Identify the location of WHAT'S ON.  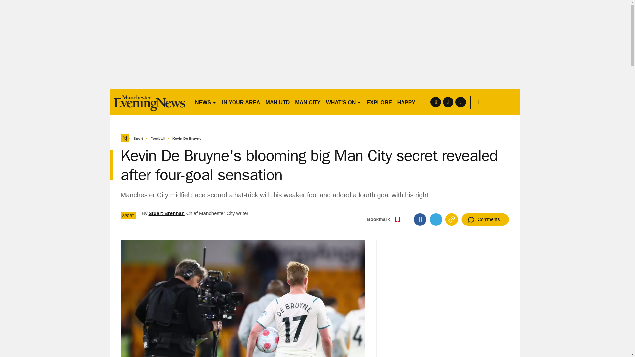
(343, 102).